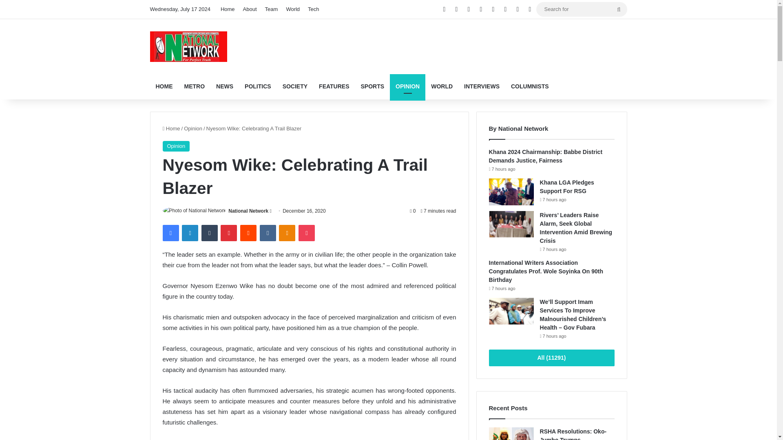  I want to click on National Network, so click(248, 211).